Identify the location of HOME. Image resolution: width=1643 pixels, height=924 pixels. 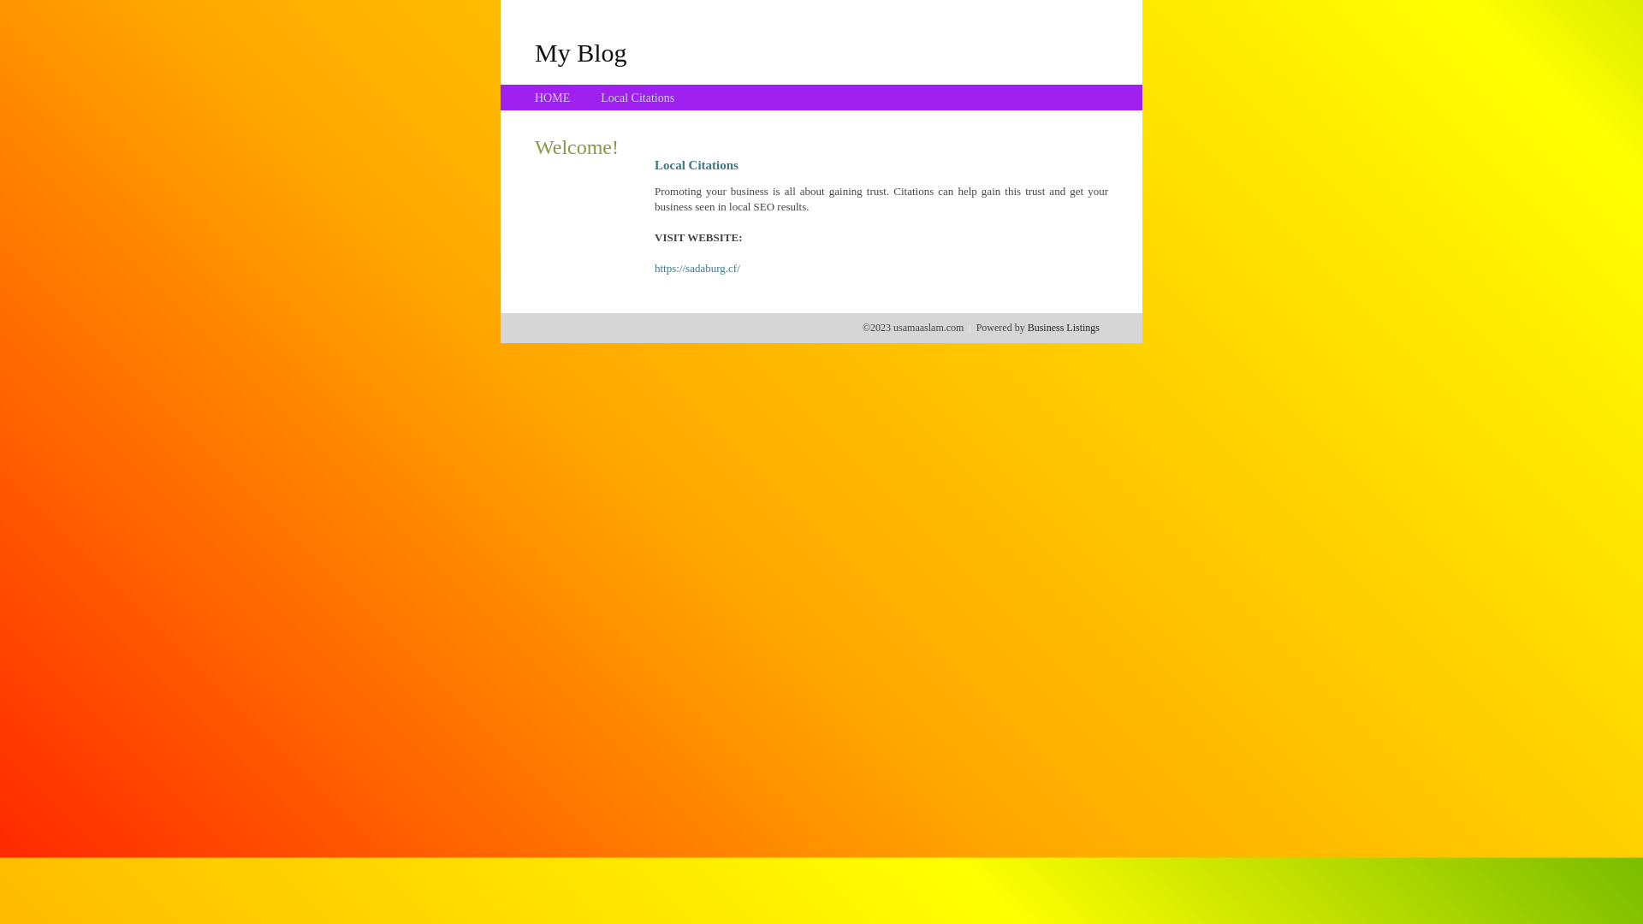
(553, 98).